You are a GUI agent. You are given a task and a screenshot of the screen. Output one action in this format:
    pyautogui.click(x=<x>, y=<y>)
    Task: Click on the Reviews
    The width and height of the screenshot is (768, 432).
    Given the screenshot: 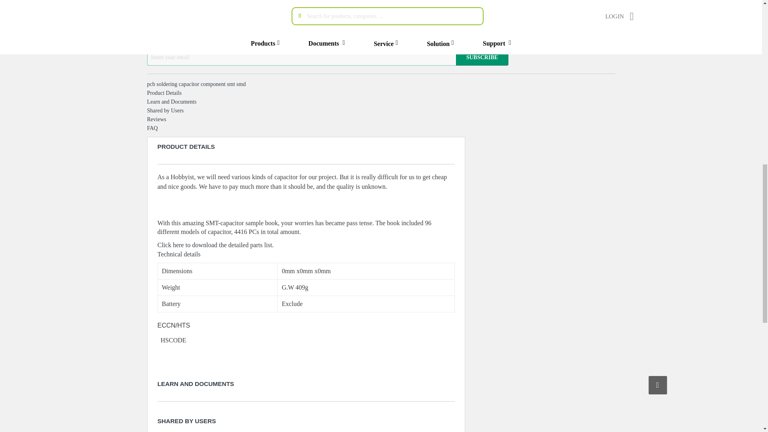 What is the action you would take?
    pyautogui.click(x=157, y=119)
    